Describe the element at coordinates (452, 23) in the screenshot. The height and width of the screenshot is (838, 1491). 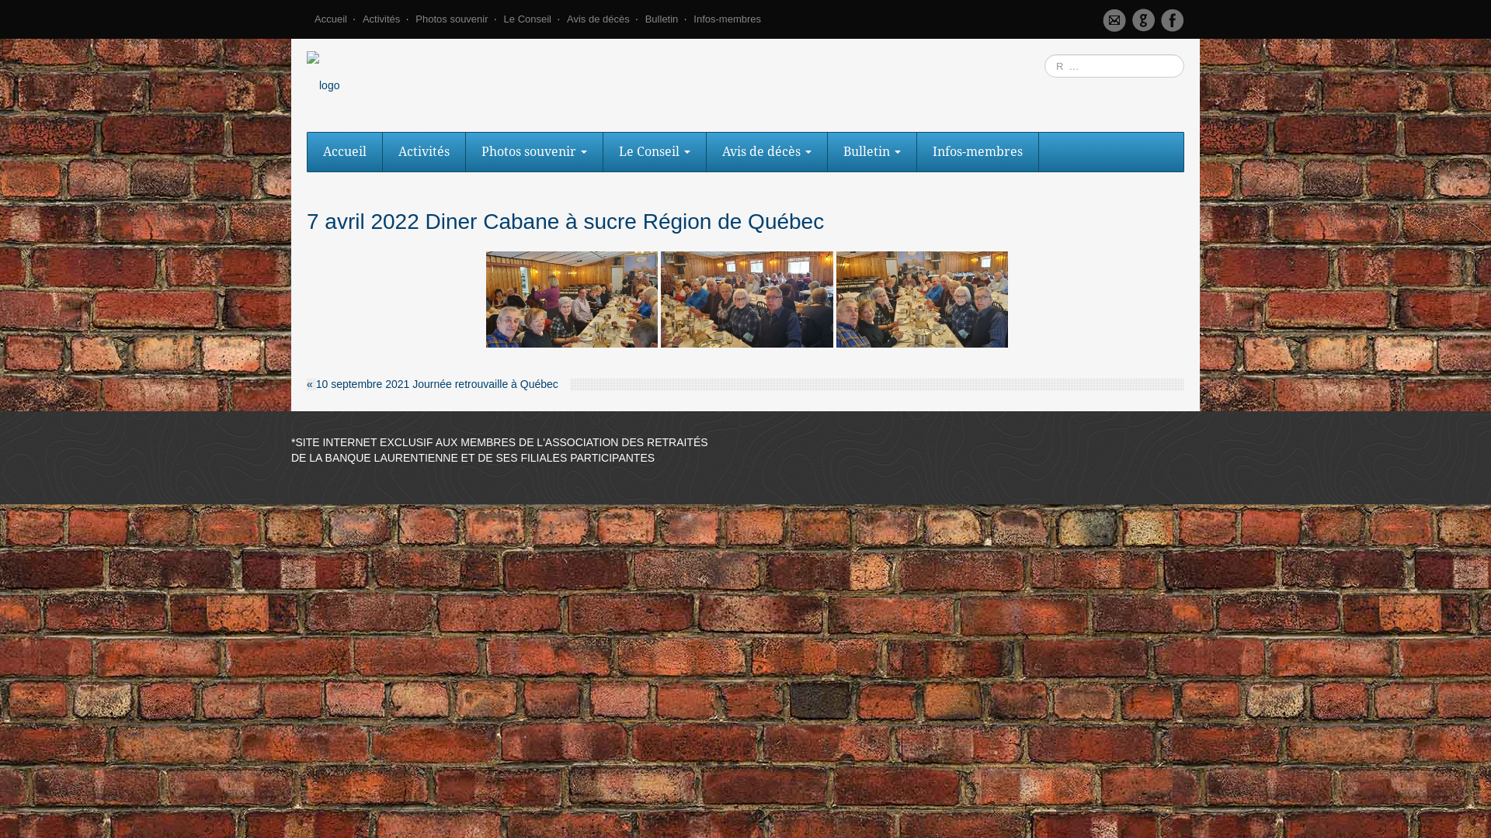
I see `Photos souvenir` at that location.